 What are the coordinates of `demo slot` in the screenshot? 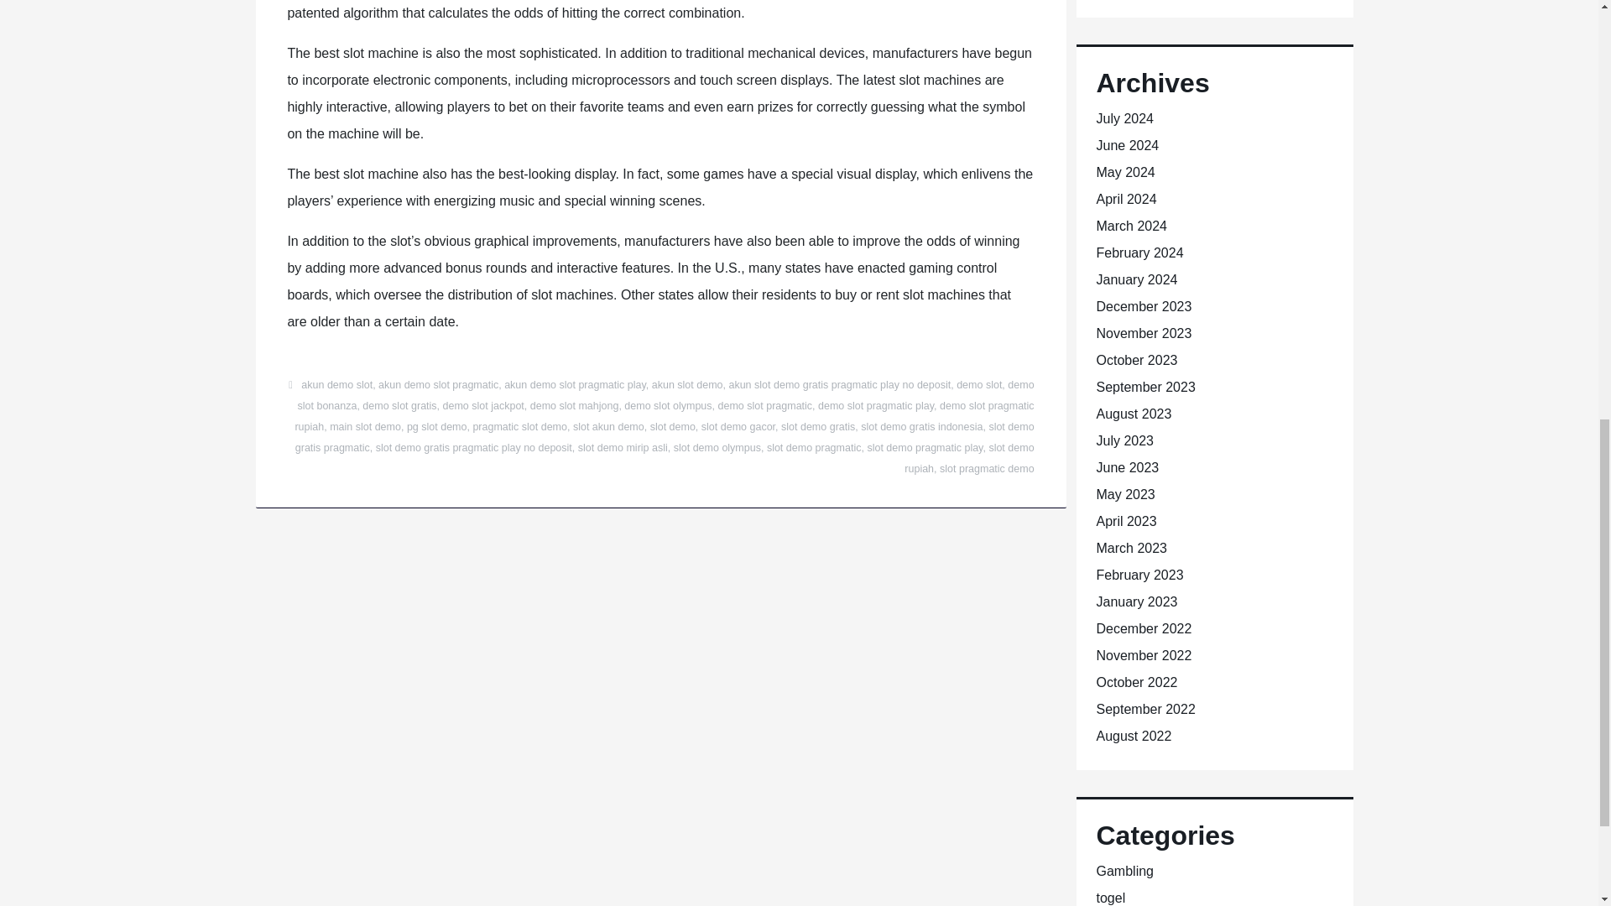 It's located at (979, 384).